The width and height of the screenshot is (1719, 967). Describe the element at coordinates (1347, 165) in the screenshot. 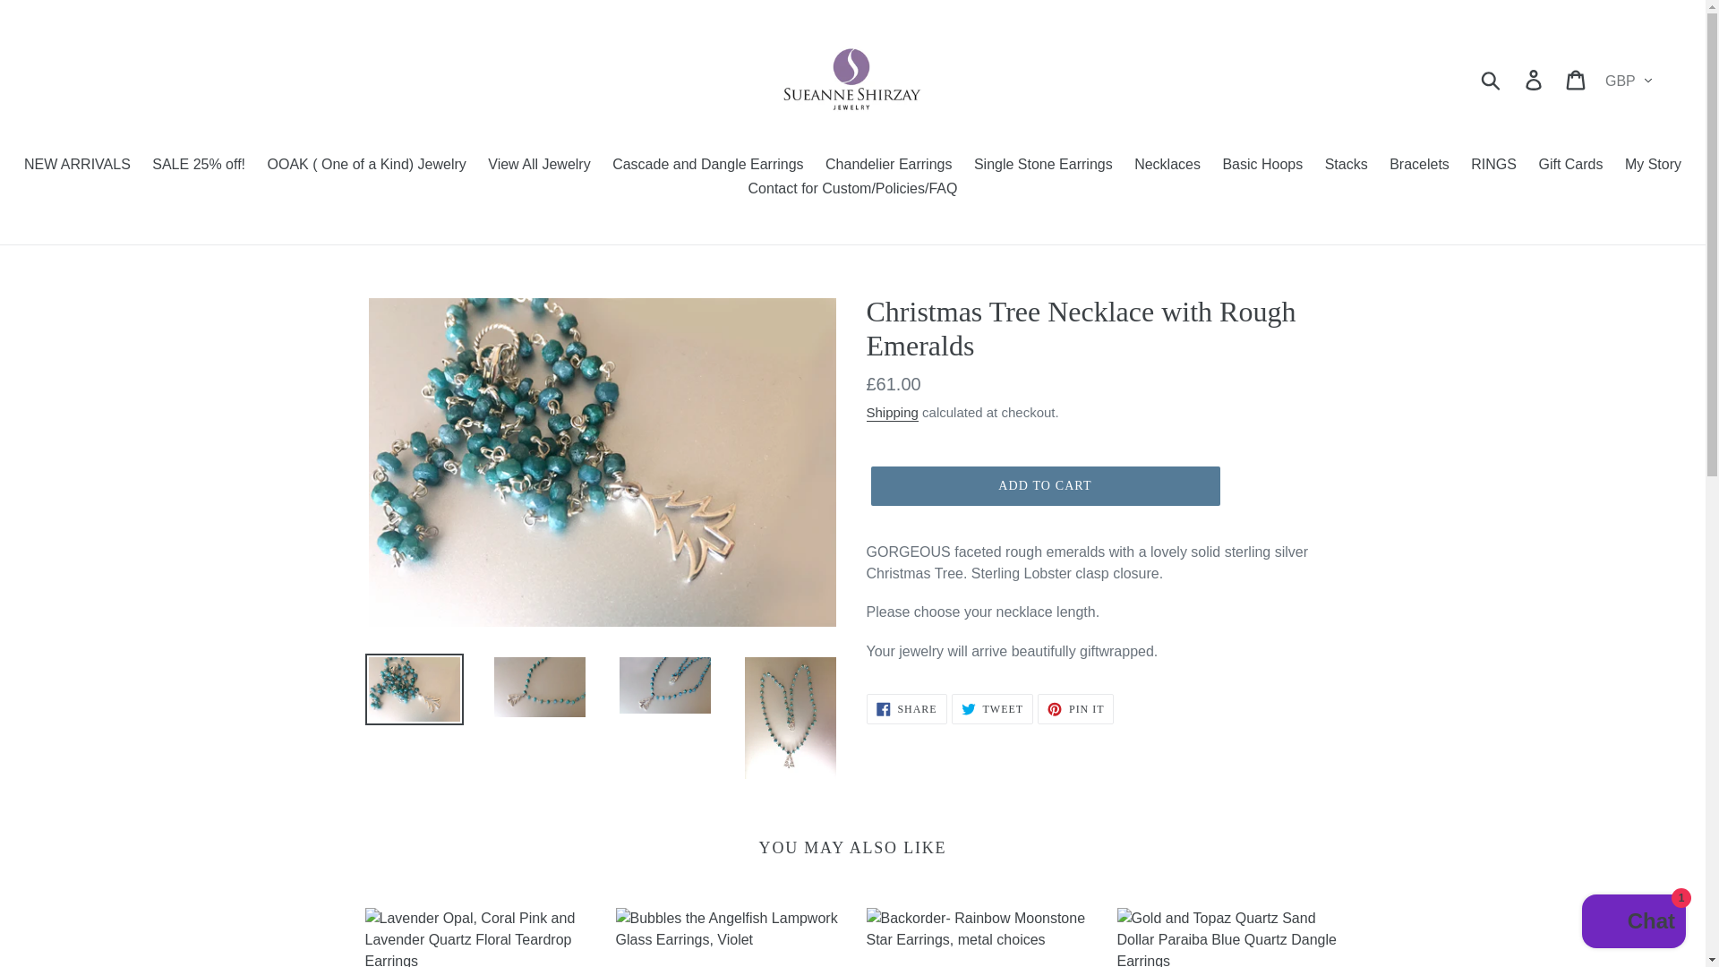

I see `Stacks` at that location.